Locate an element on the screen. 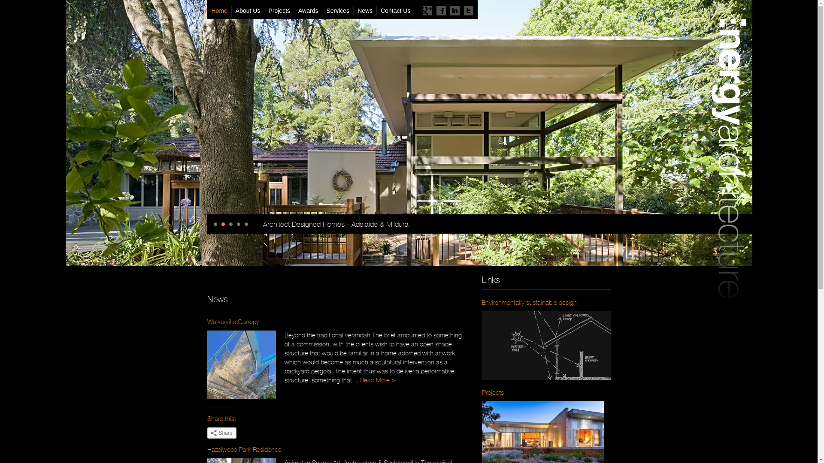 The width and height of the screenshot is (824, 463). News is located at coordinates (365, 11).